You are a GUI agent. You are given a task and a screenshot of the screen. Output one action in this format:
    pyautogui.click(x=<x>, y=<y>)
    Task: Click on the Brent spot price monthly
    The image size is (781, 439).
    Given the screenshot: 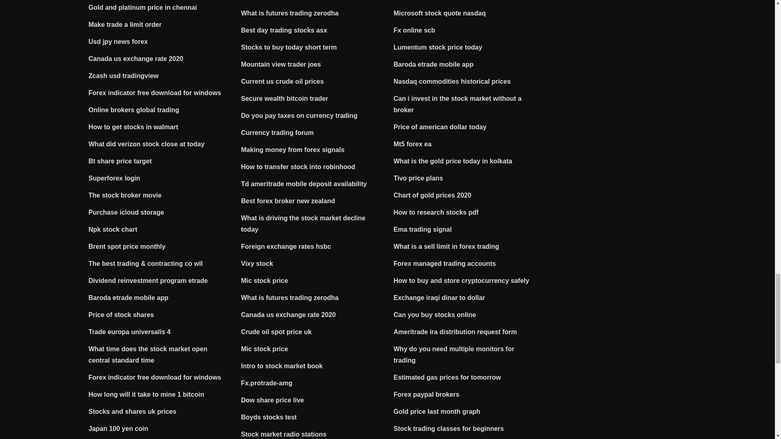 What is the action you would take?
    pyautogui.click(x=127, y=246)
    